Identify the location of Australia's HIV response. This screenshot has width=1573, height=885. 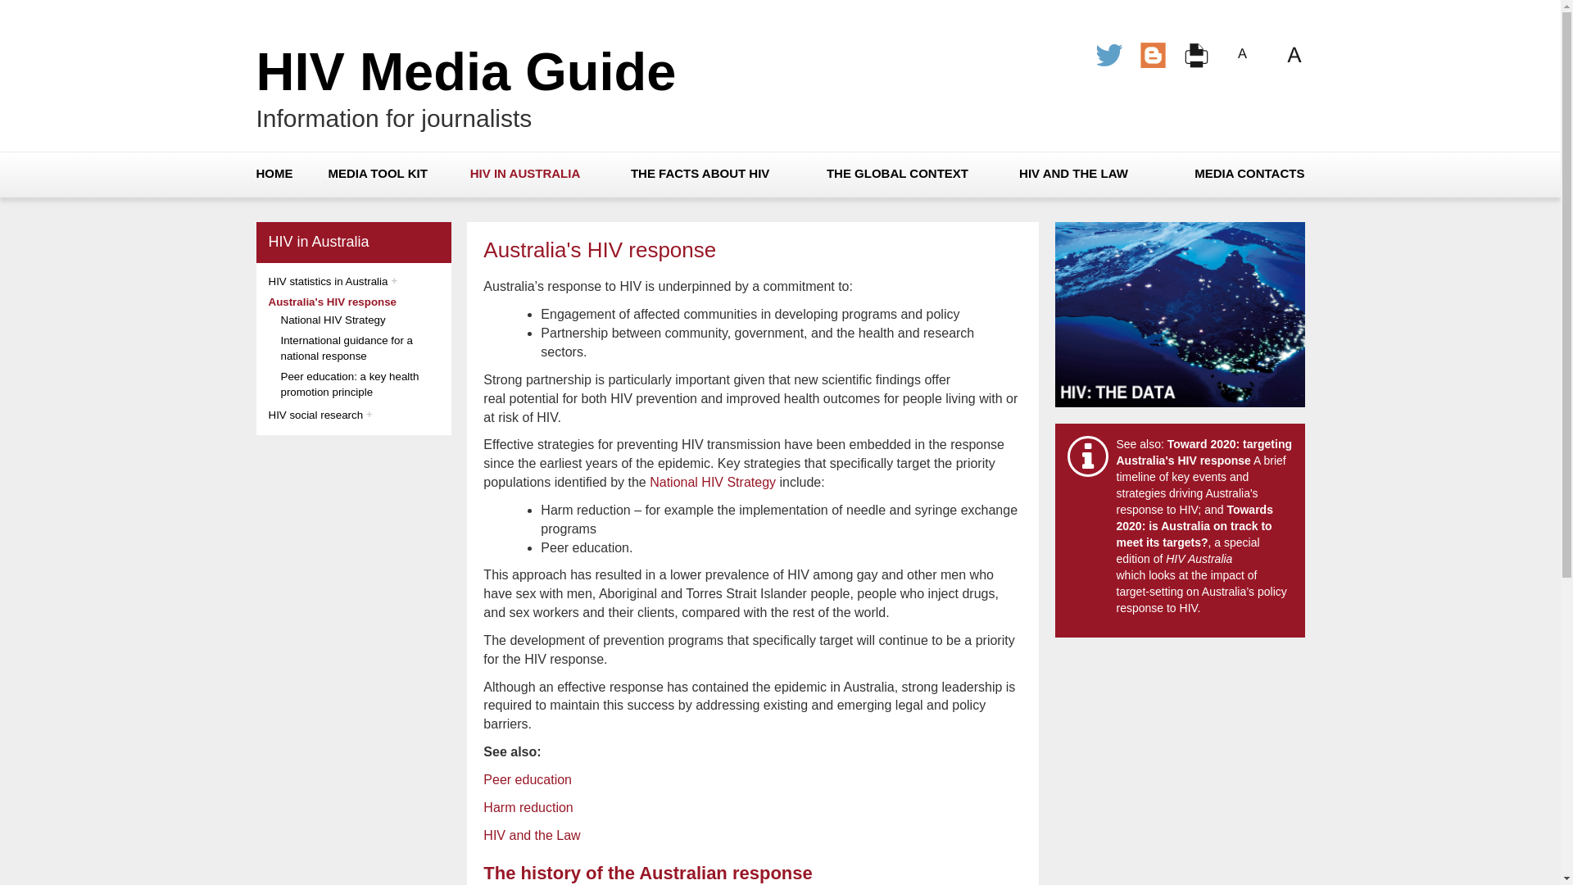
(333, 302).